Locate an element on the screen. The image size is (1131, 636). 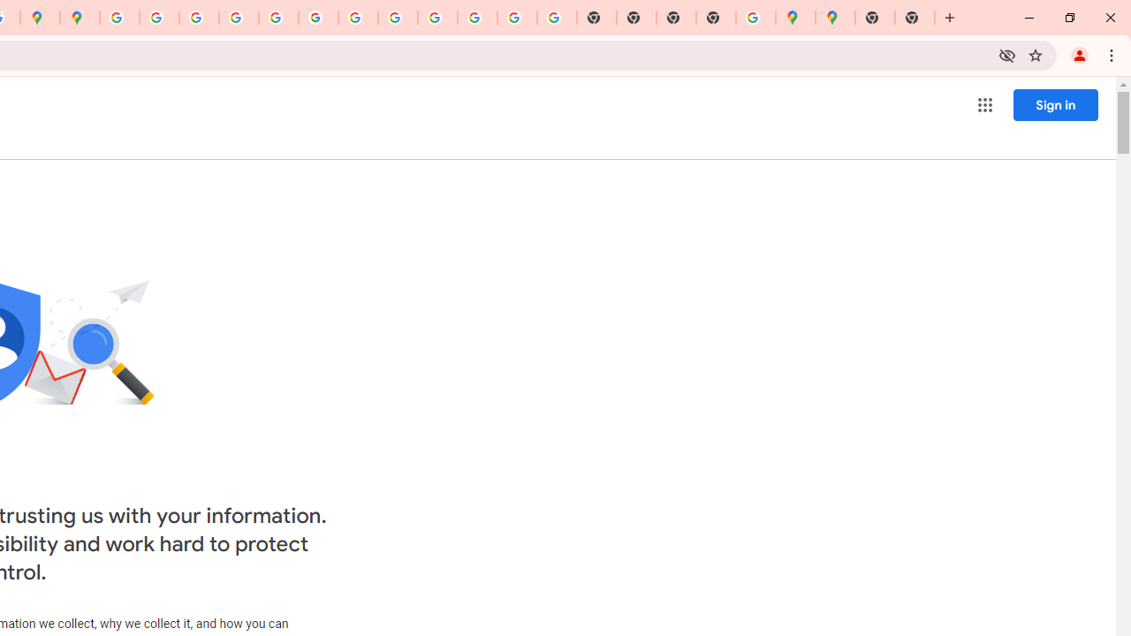
New Tab is located at coordinates (716, 18).